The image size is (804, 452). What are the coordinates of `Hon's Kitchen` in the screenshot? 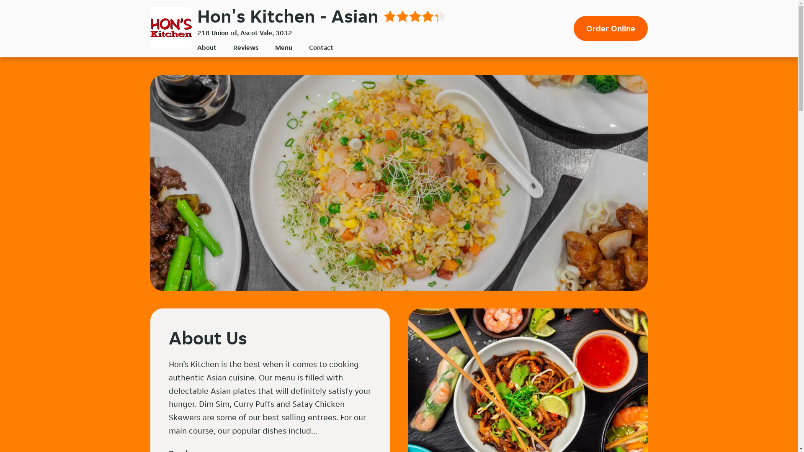 It's located at (171, 28).